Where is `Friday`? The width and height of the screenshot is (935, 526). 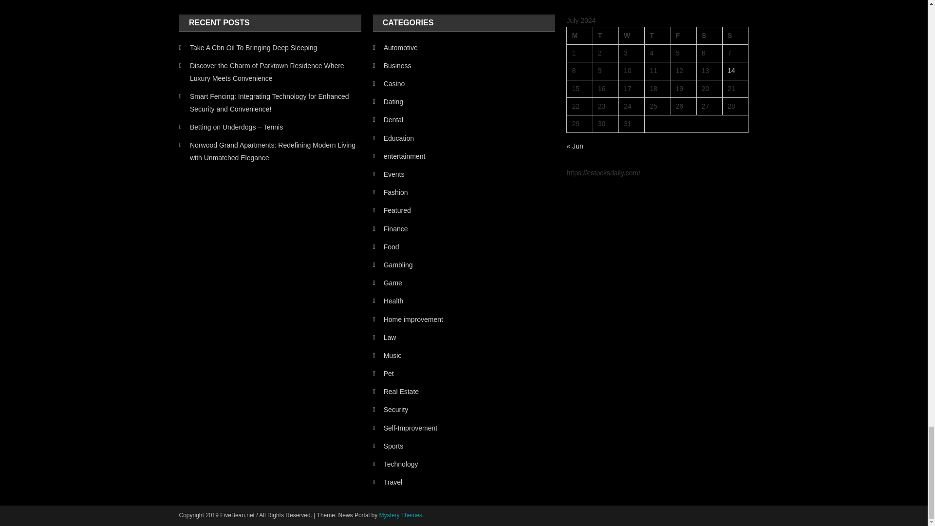 Friday is located at coordinates (683, 36).